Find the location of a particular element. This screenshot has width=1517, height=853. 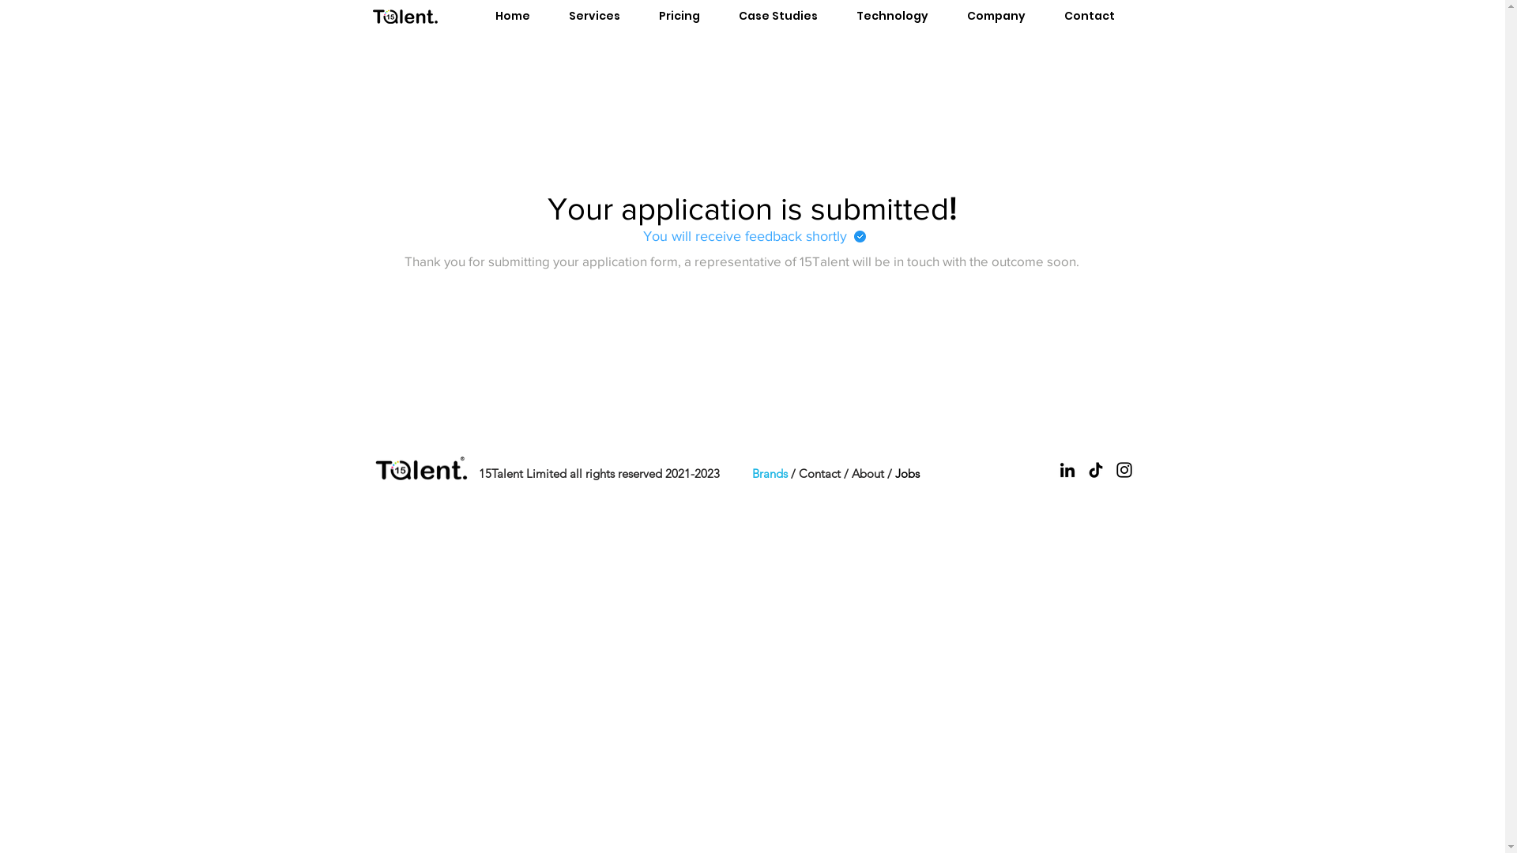

Technology is located at coordinates (893, 16).